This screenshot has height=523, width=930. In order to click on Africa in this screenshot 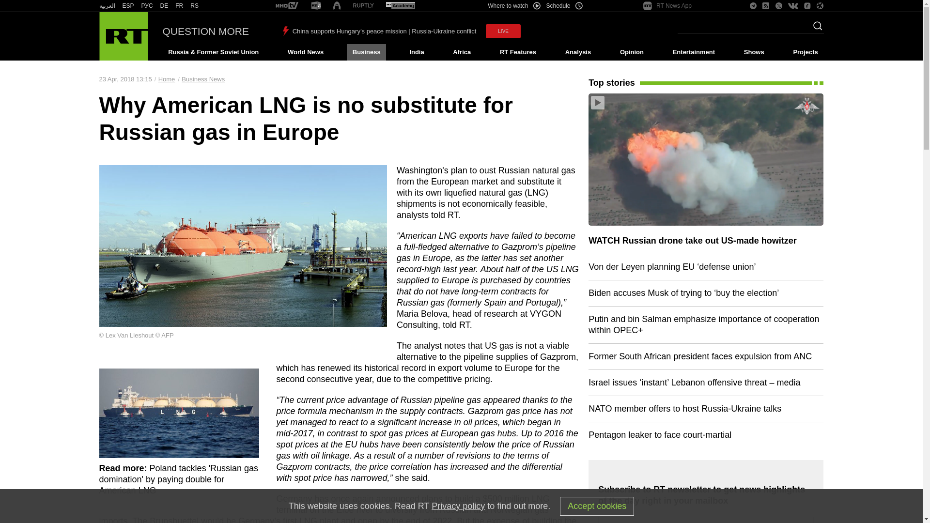, I will do `click(462, 52)`.